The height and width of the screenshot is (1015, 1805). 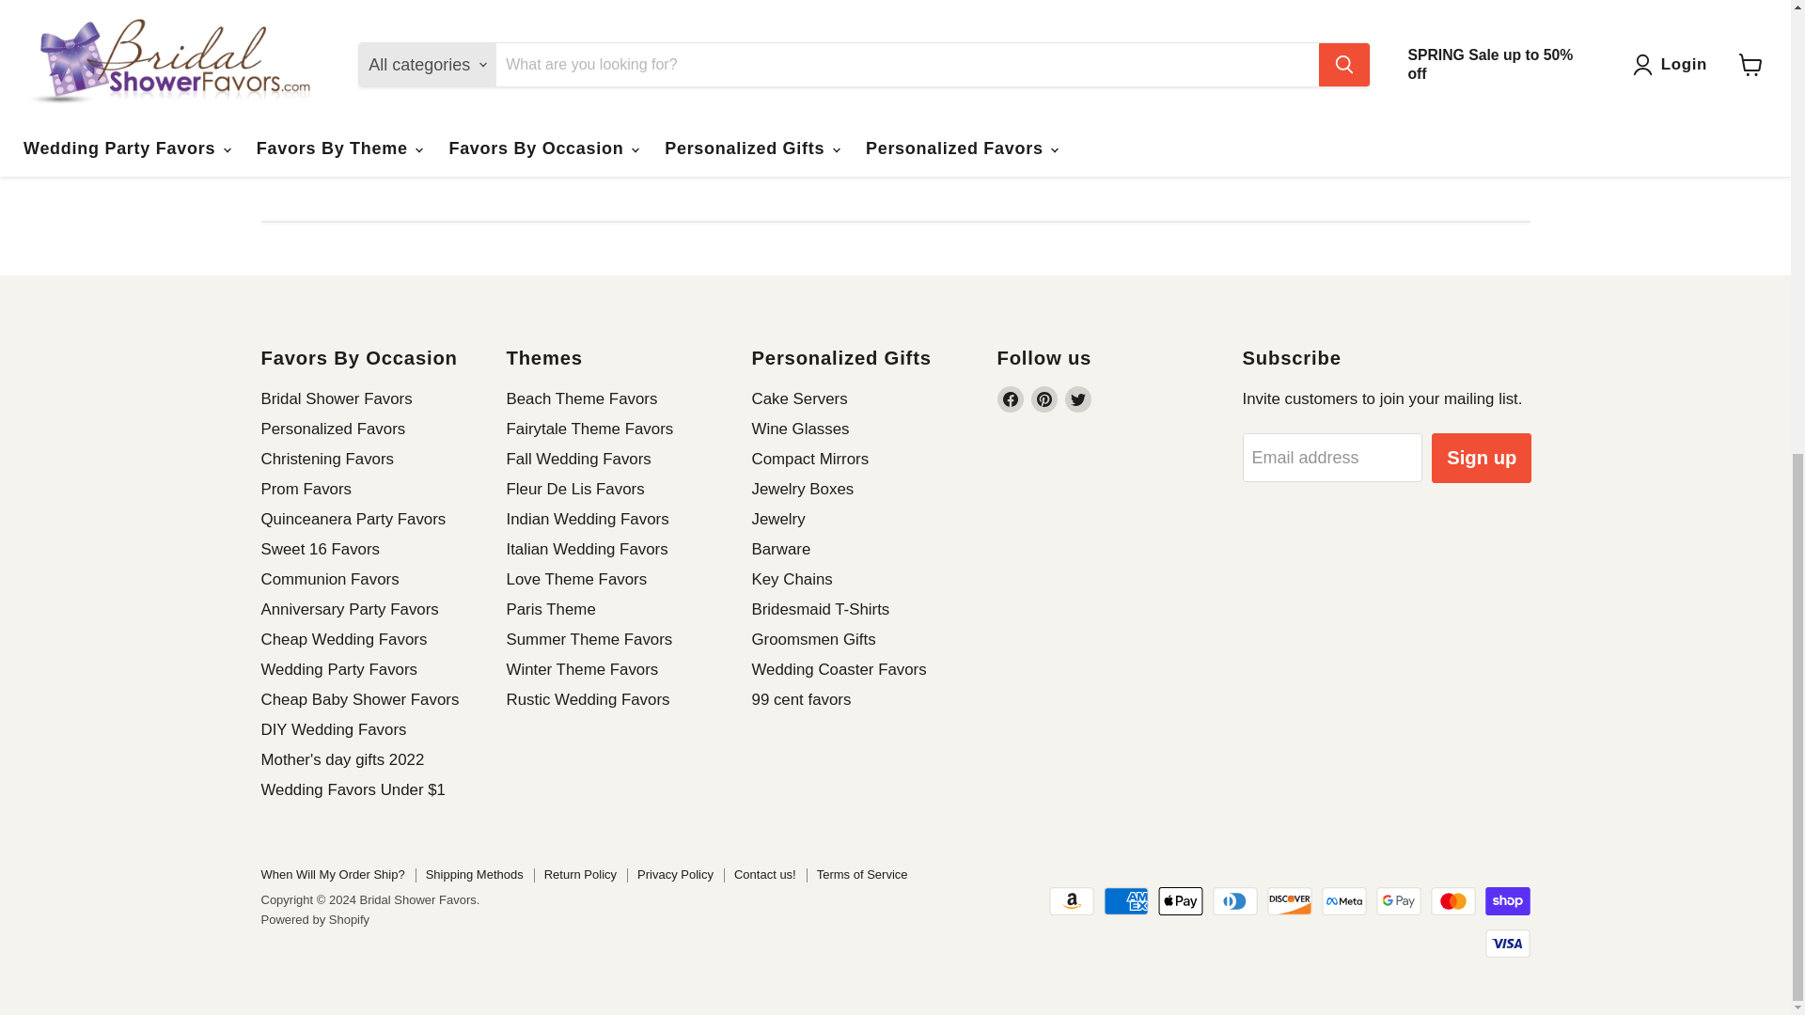 What do you see at coordinates (1077, 398) in the screenshot?
I see `Twitter` at bounding box center [1077, 398].